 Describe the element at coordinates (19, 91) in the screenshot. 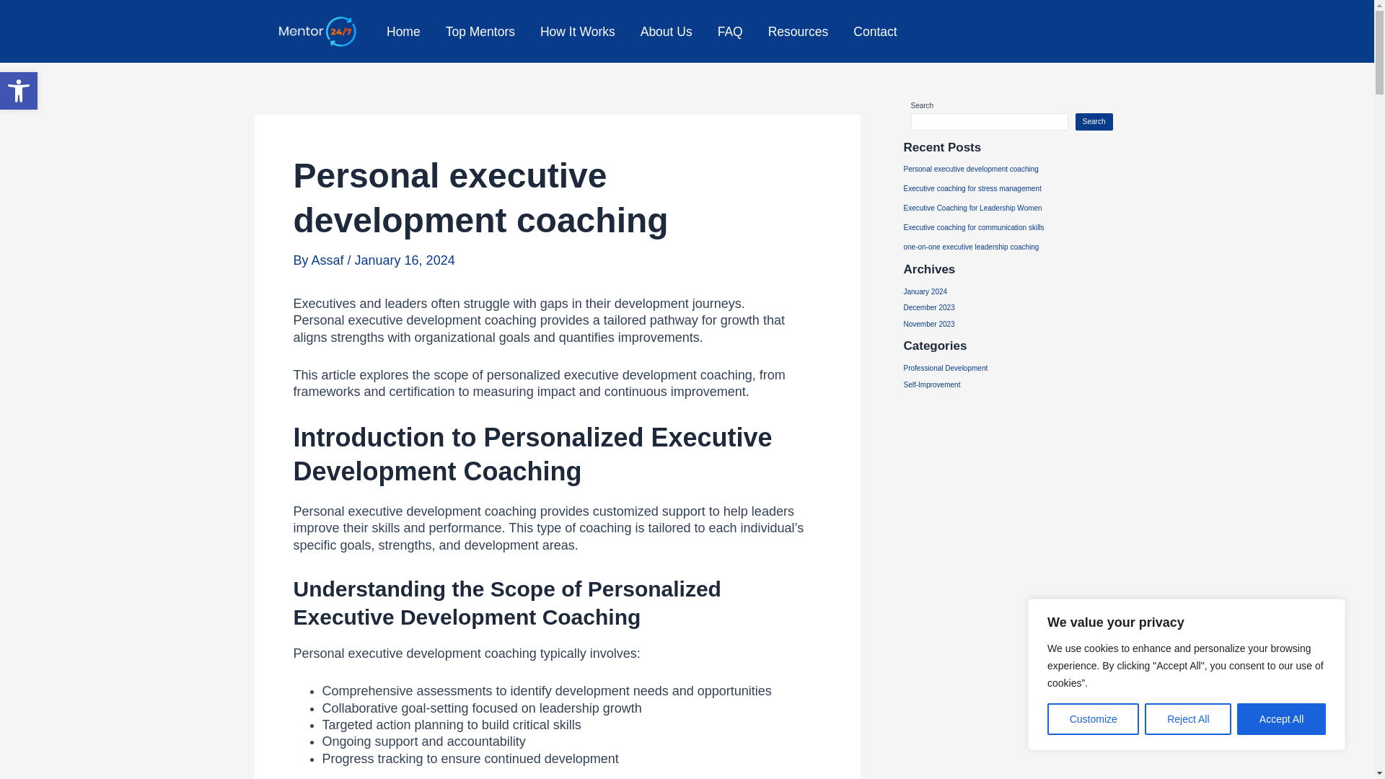

I see `Open toolbar` at that location.